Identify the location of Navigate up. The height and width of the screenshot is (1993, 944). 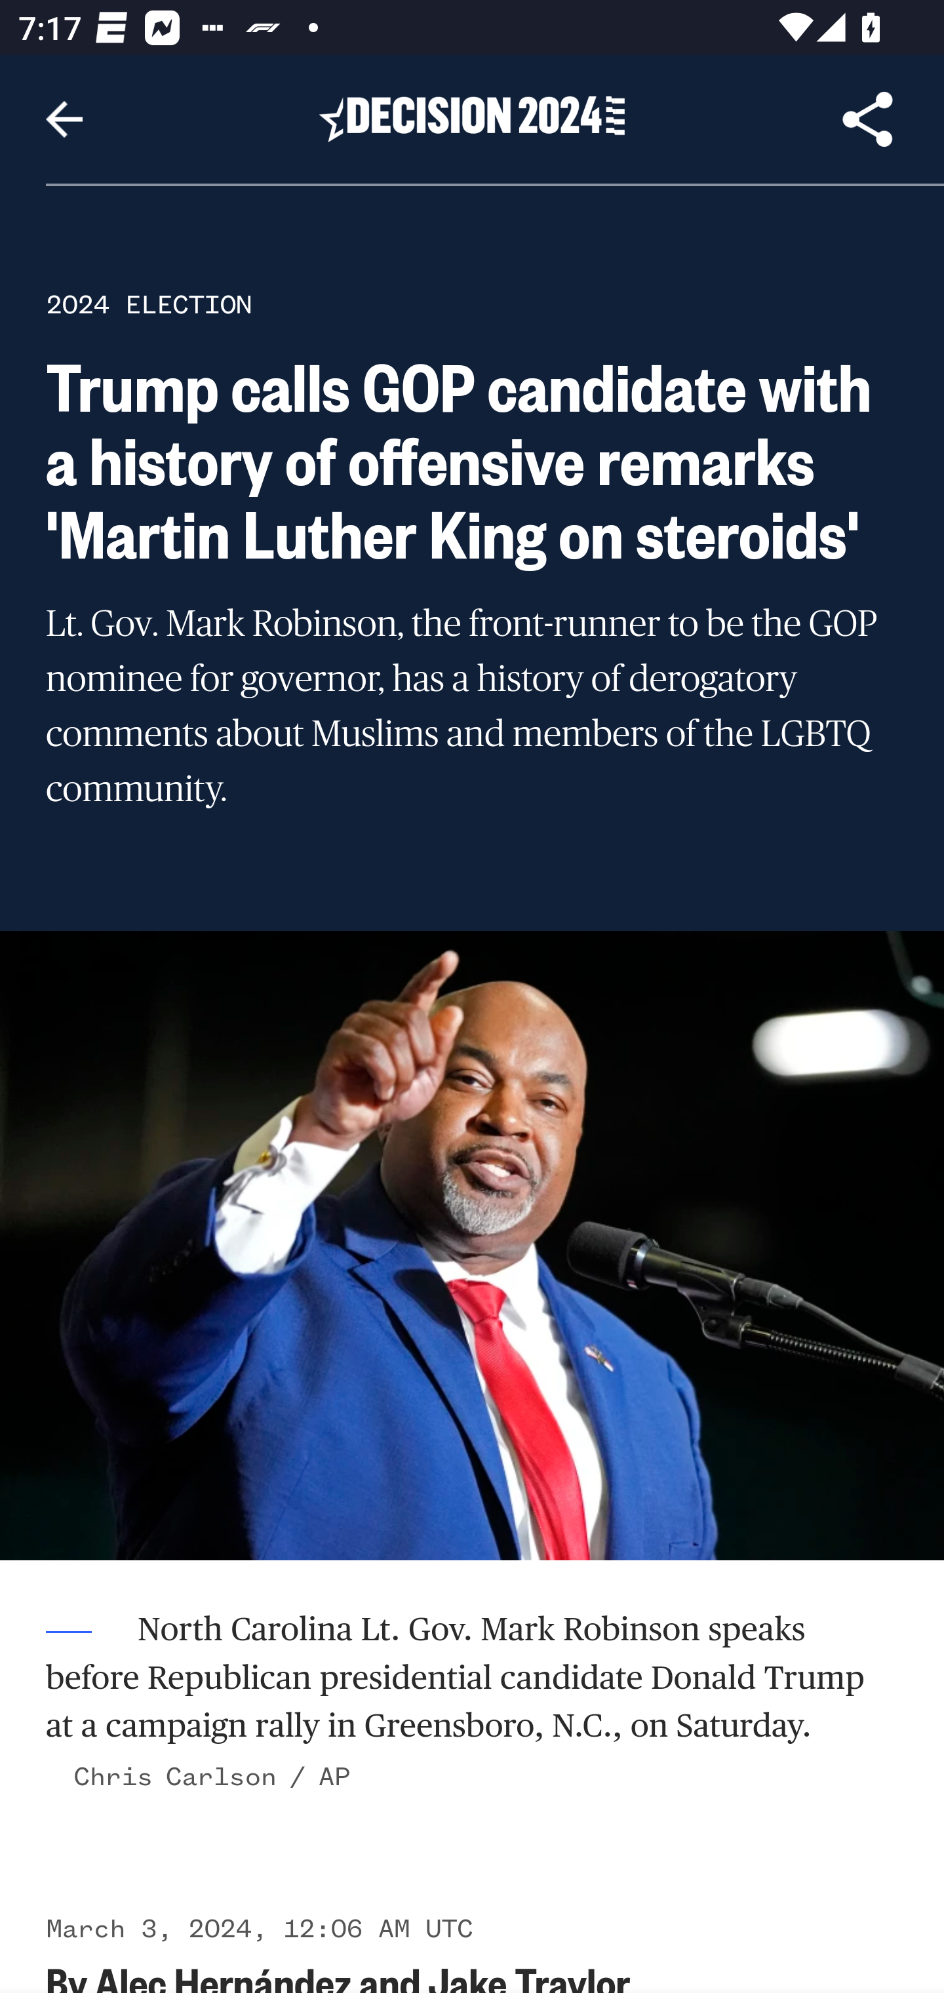
(64, 119).